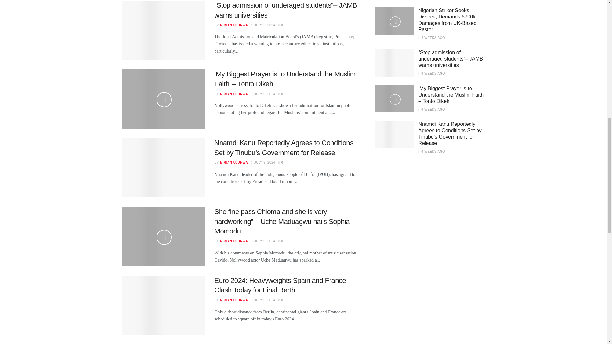  Describe the element at coordinates (280, 94) in the screenshot. I see `0` at that location.